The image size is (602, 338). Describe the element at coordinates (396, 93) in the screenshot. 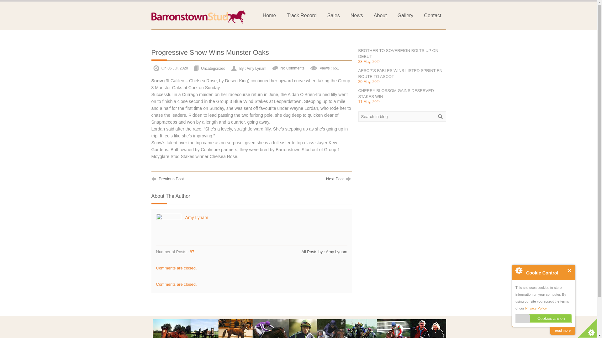

I see `CHERRY BLOSSOM GAINS DESERVED STAKES WIN` at that location.